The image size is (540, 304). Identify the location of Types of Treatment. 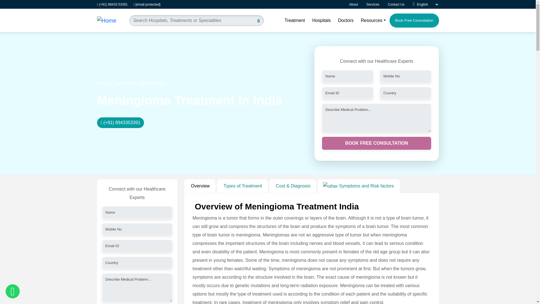
(242, 186).